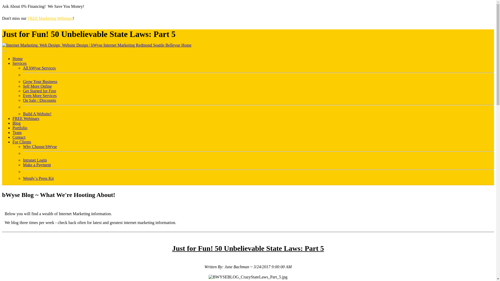 This screenshot has width=500, height=281. Describe the element at coordinates (40, 81) in the screenshot. I see `Grow Your Business` at that location.